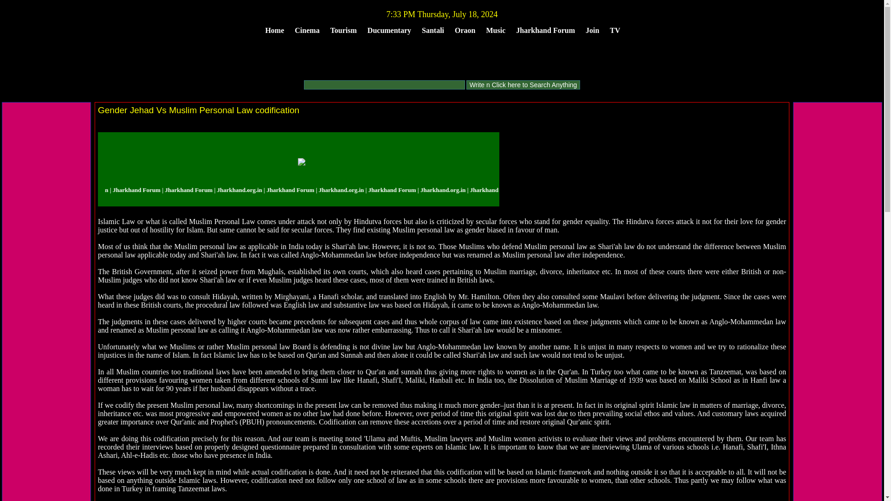  I want to click on Jharkhand Forum, so click(545, 30).